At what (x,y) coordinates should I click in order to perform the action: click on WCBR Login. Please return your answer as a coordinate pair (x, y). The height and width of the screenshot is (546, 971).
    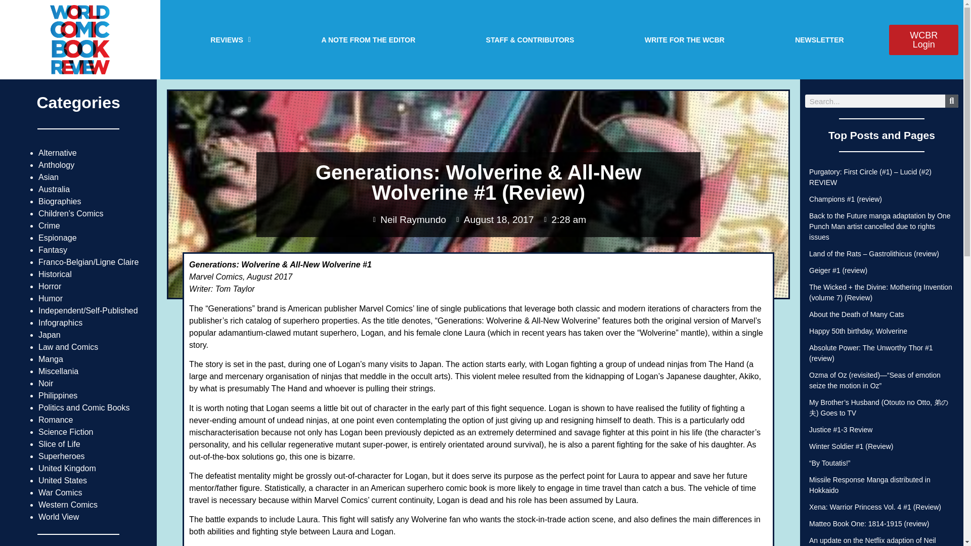
    Looking at the image, I should click on (923, 39).